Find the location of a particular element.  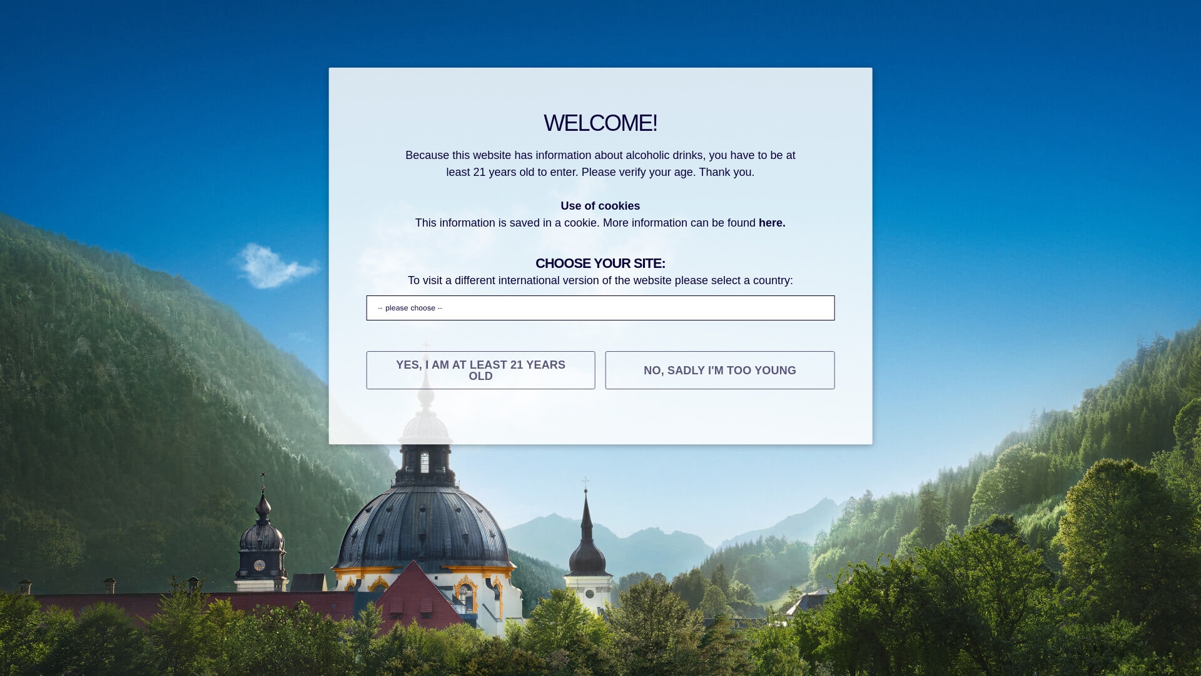

YES, I AM AT LEAST 21 YEARS OLD is located at coordinates (480, 370).